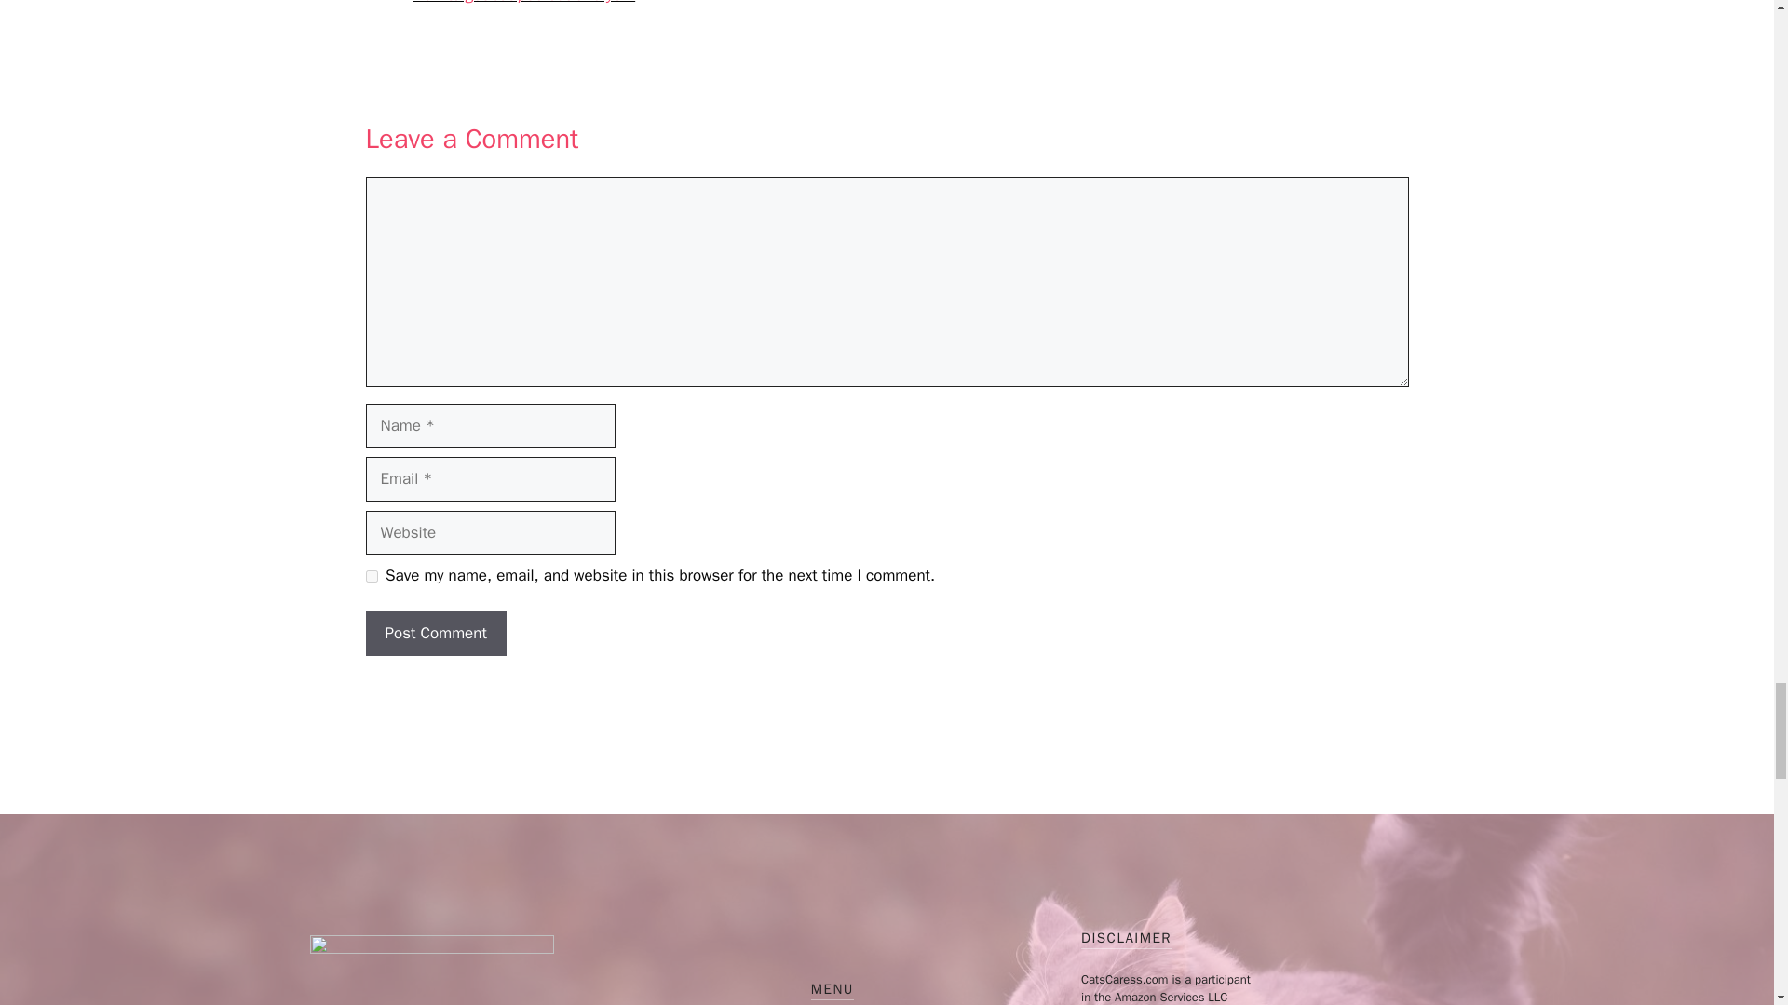 The image size is (1788, 1005). I want to click on How to get cat pee out of dryer?, so click(524, 2).